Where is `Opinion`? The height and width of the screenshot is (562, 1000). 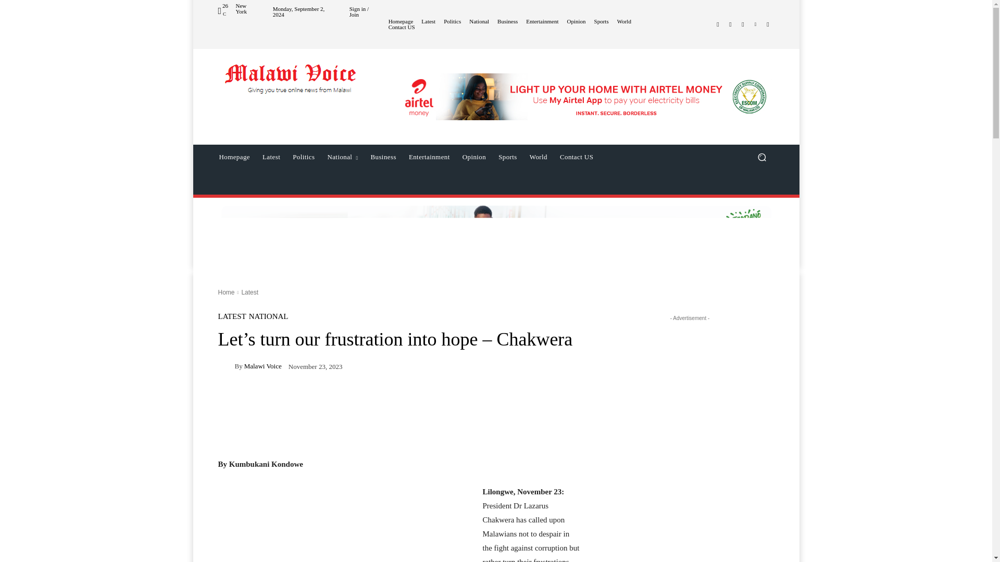
Opinion is located at coordinates (576, 21).